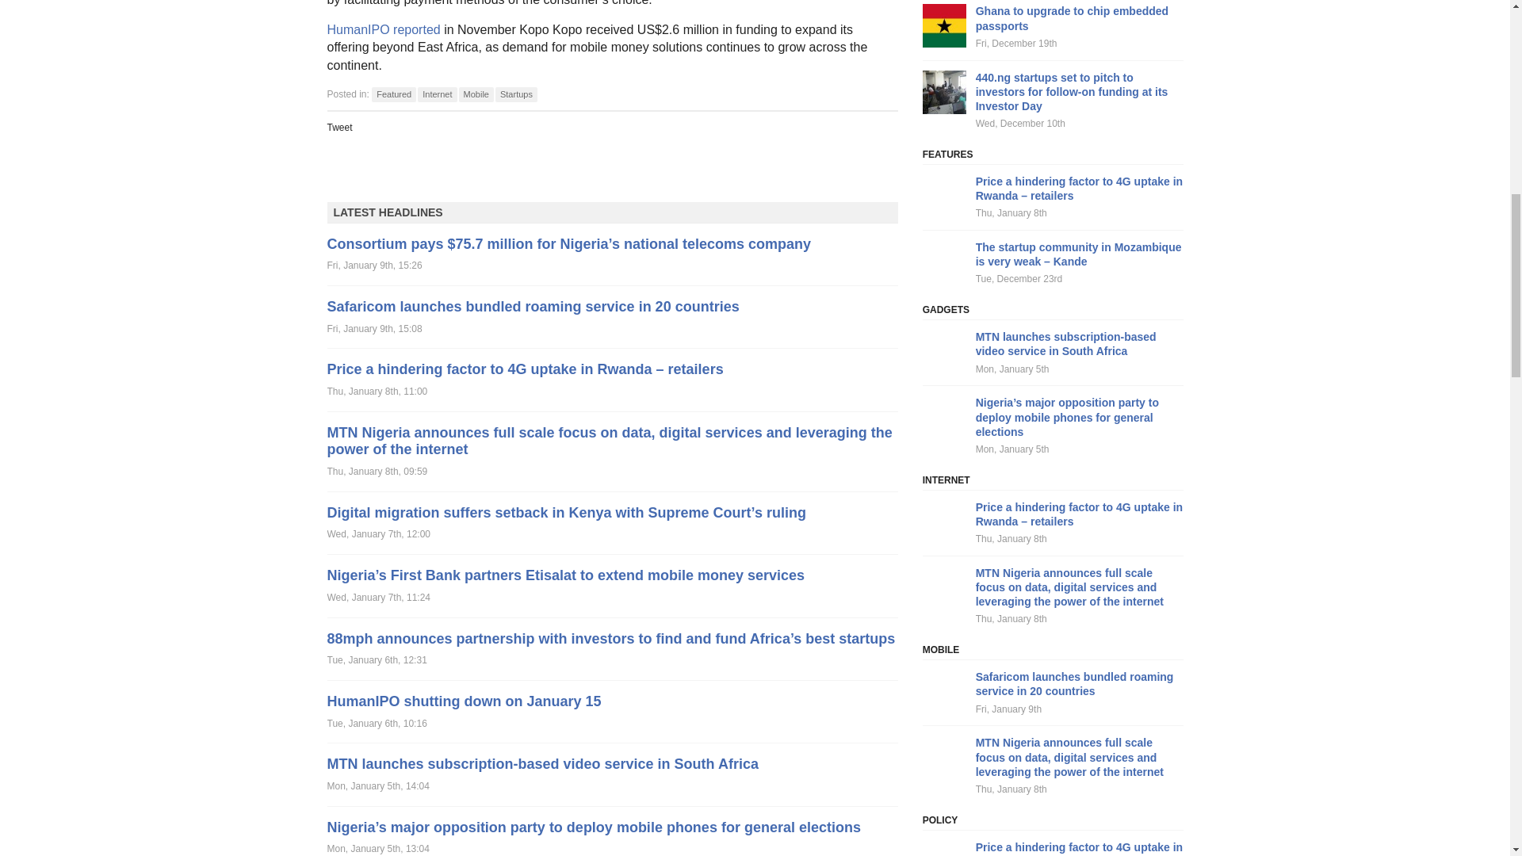 The height and width of the screenshot is (856, 1522). Describe the element at coordinates (393, 94) in the screenshot. I see `Featured` at that location.